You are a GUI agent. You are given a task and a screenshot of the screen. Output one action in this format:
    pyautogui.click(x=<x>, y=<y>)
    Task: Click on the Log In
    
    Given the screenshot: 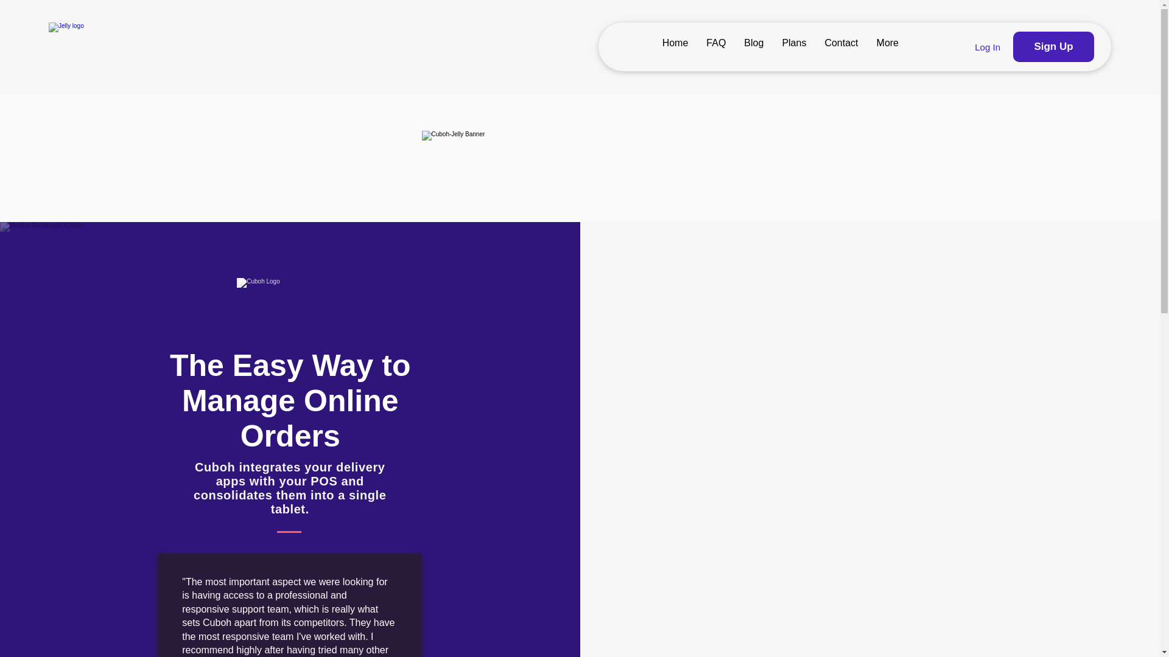 What is the action you would take?
    pyautogui.click(x=988, y=46)
    